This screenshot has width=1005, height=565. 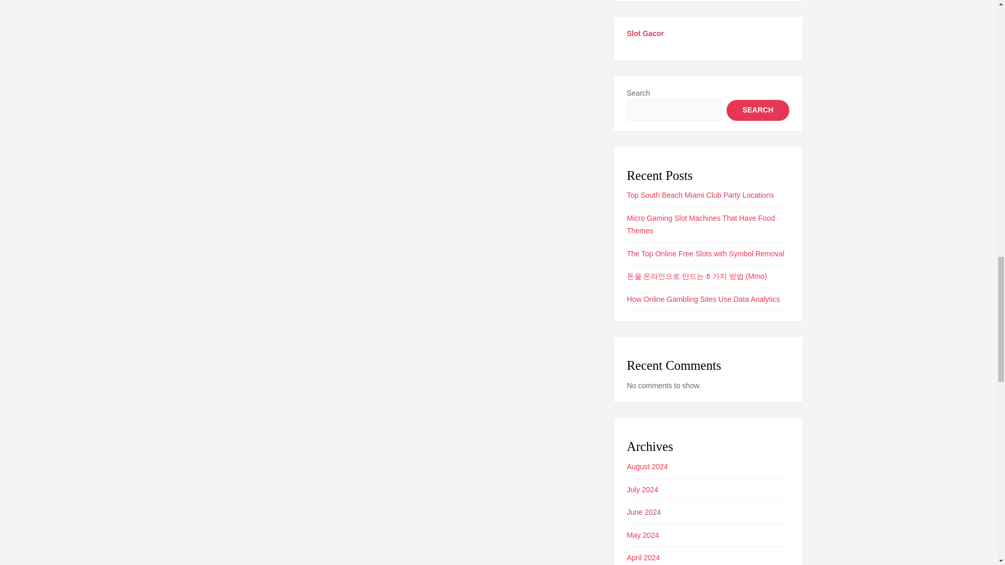 I want to click on Top South Beach Miami Club Party Locations, so click(x=700, y=195).